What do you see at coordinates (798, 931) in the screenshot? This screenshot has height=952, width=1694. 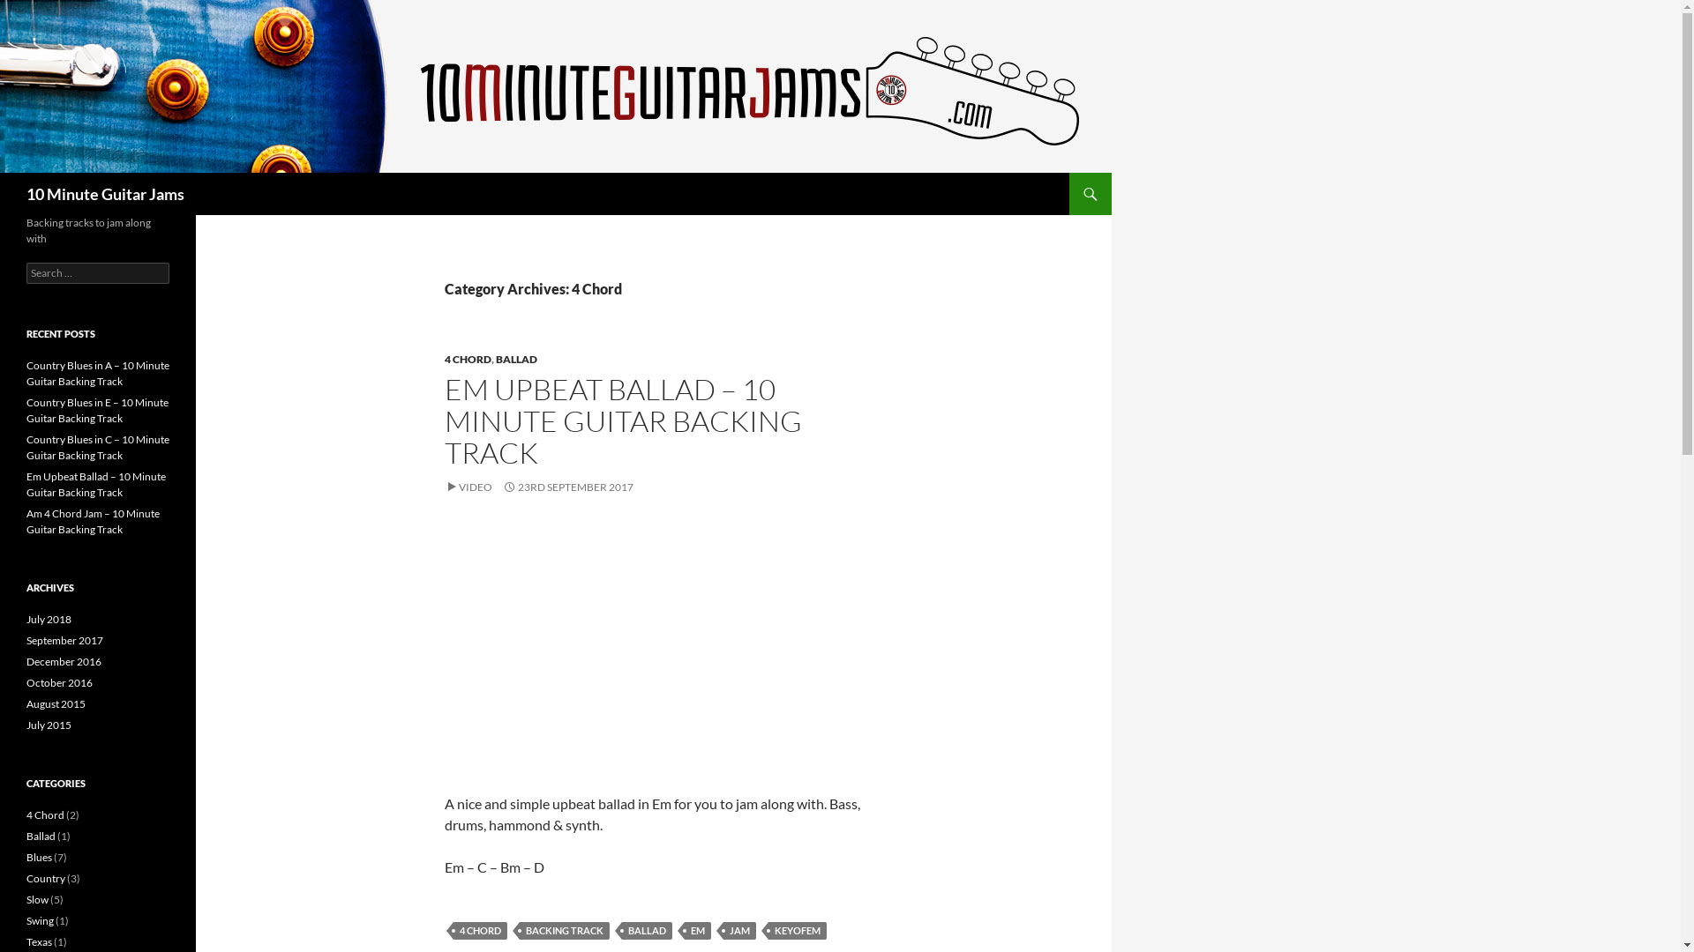 I see `KEYOFEM` at bounding box center [798, 931].